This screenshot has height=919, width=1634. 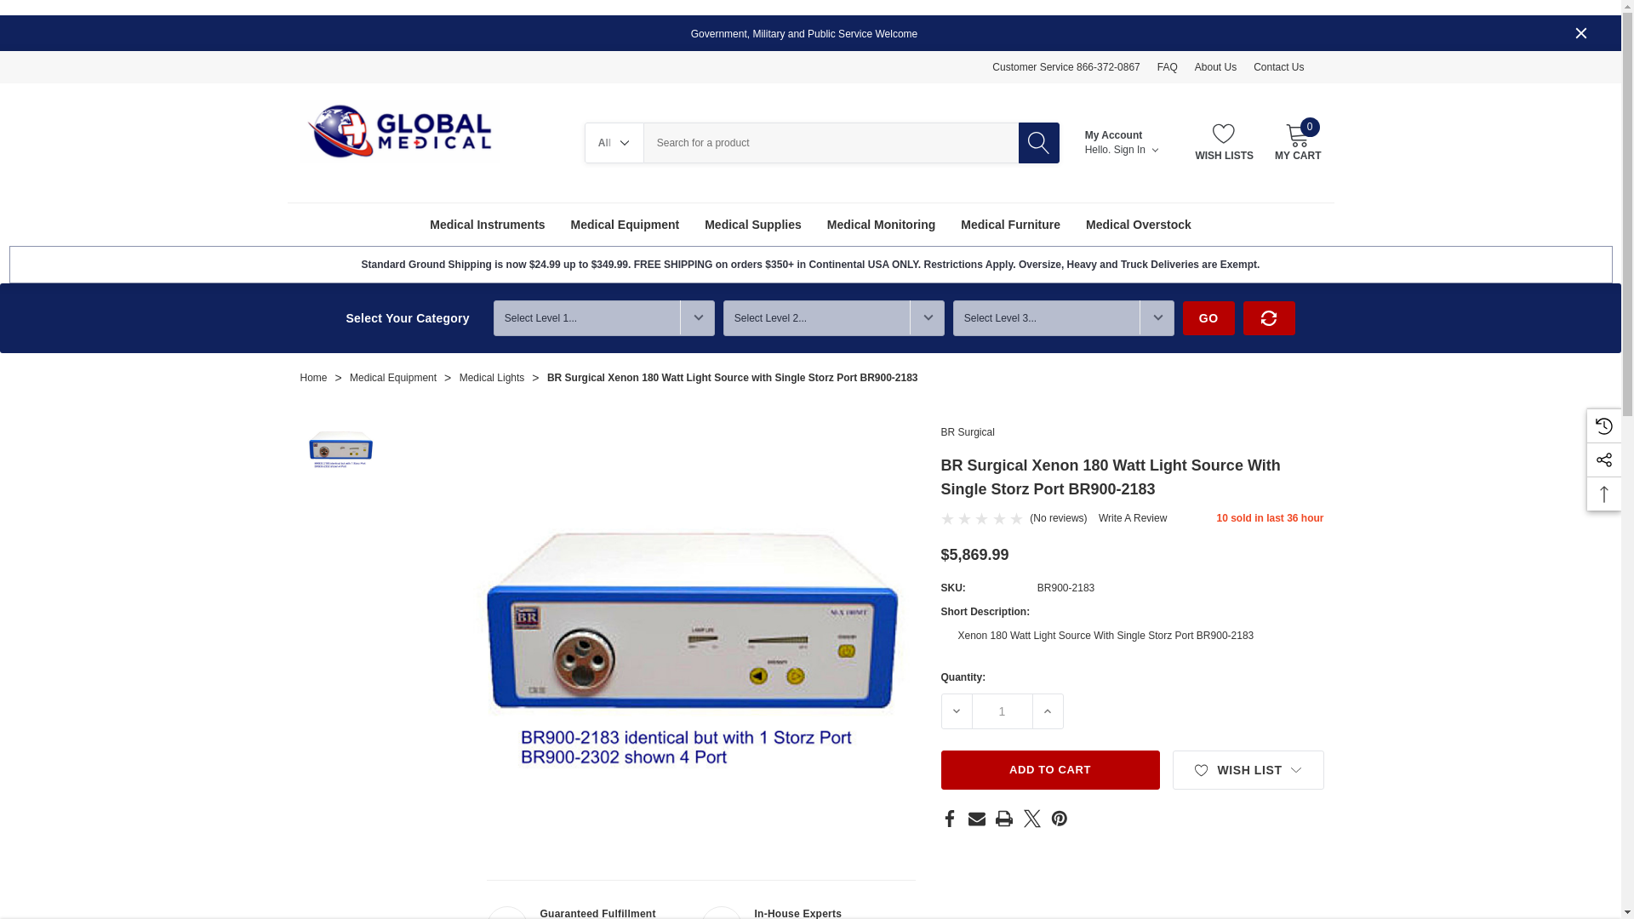 I want to click on Government, Military and Public Service Welcome, so click(x=811, y=33).